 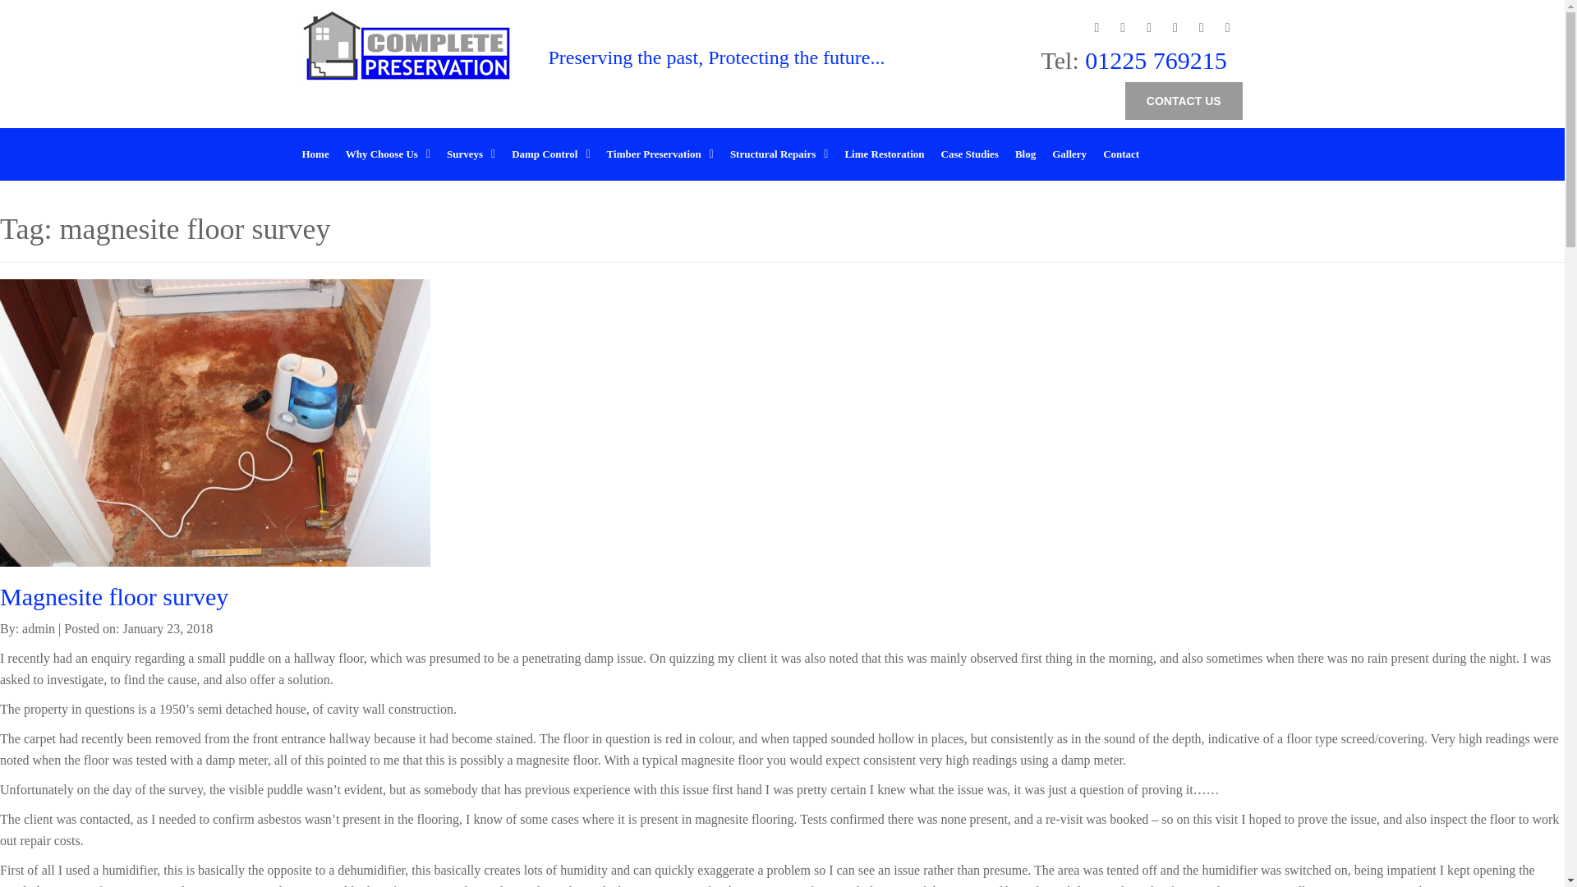 What do you see at coordinates (388, 154) in the screenshot?
I see `Why Choose Us` at bounding box center [388, 154].